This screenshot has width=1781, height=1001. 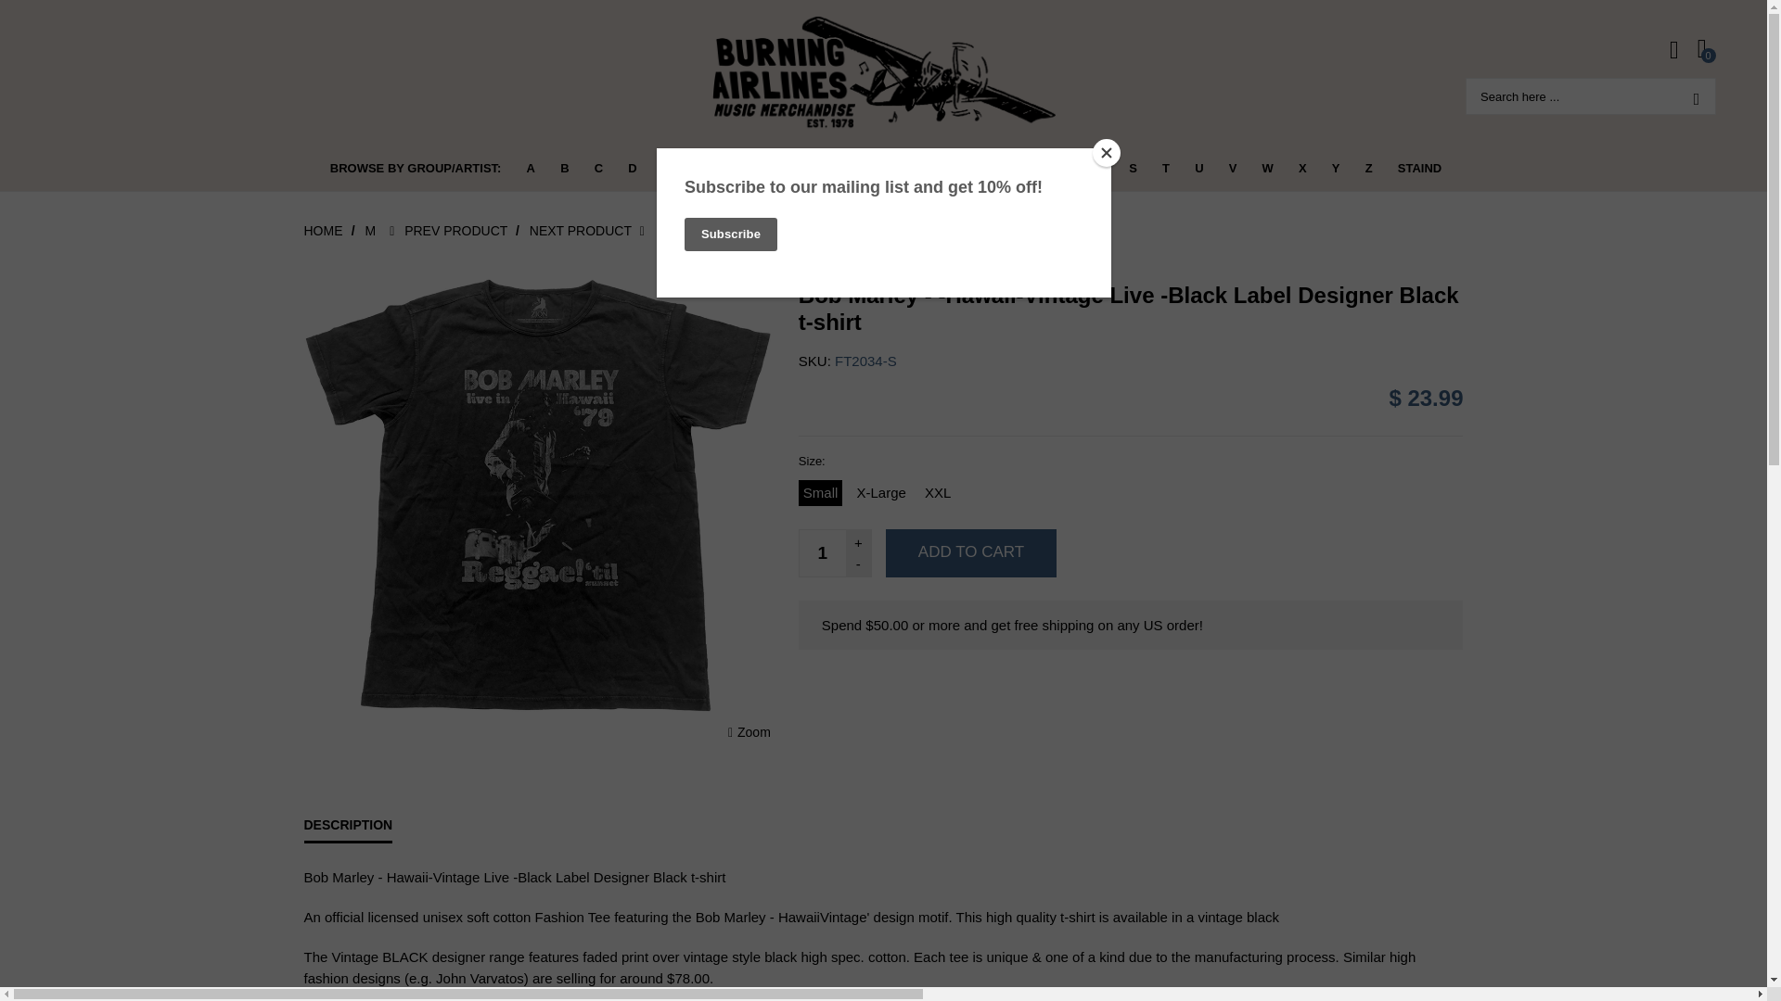 I want to click on 1, so click(x=823, y=553).